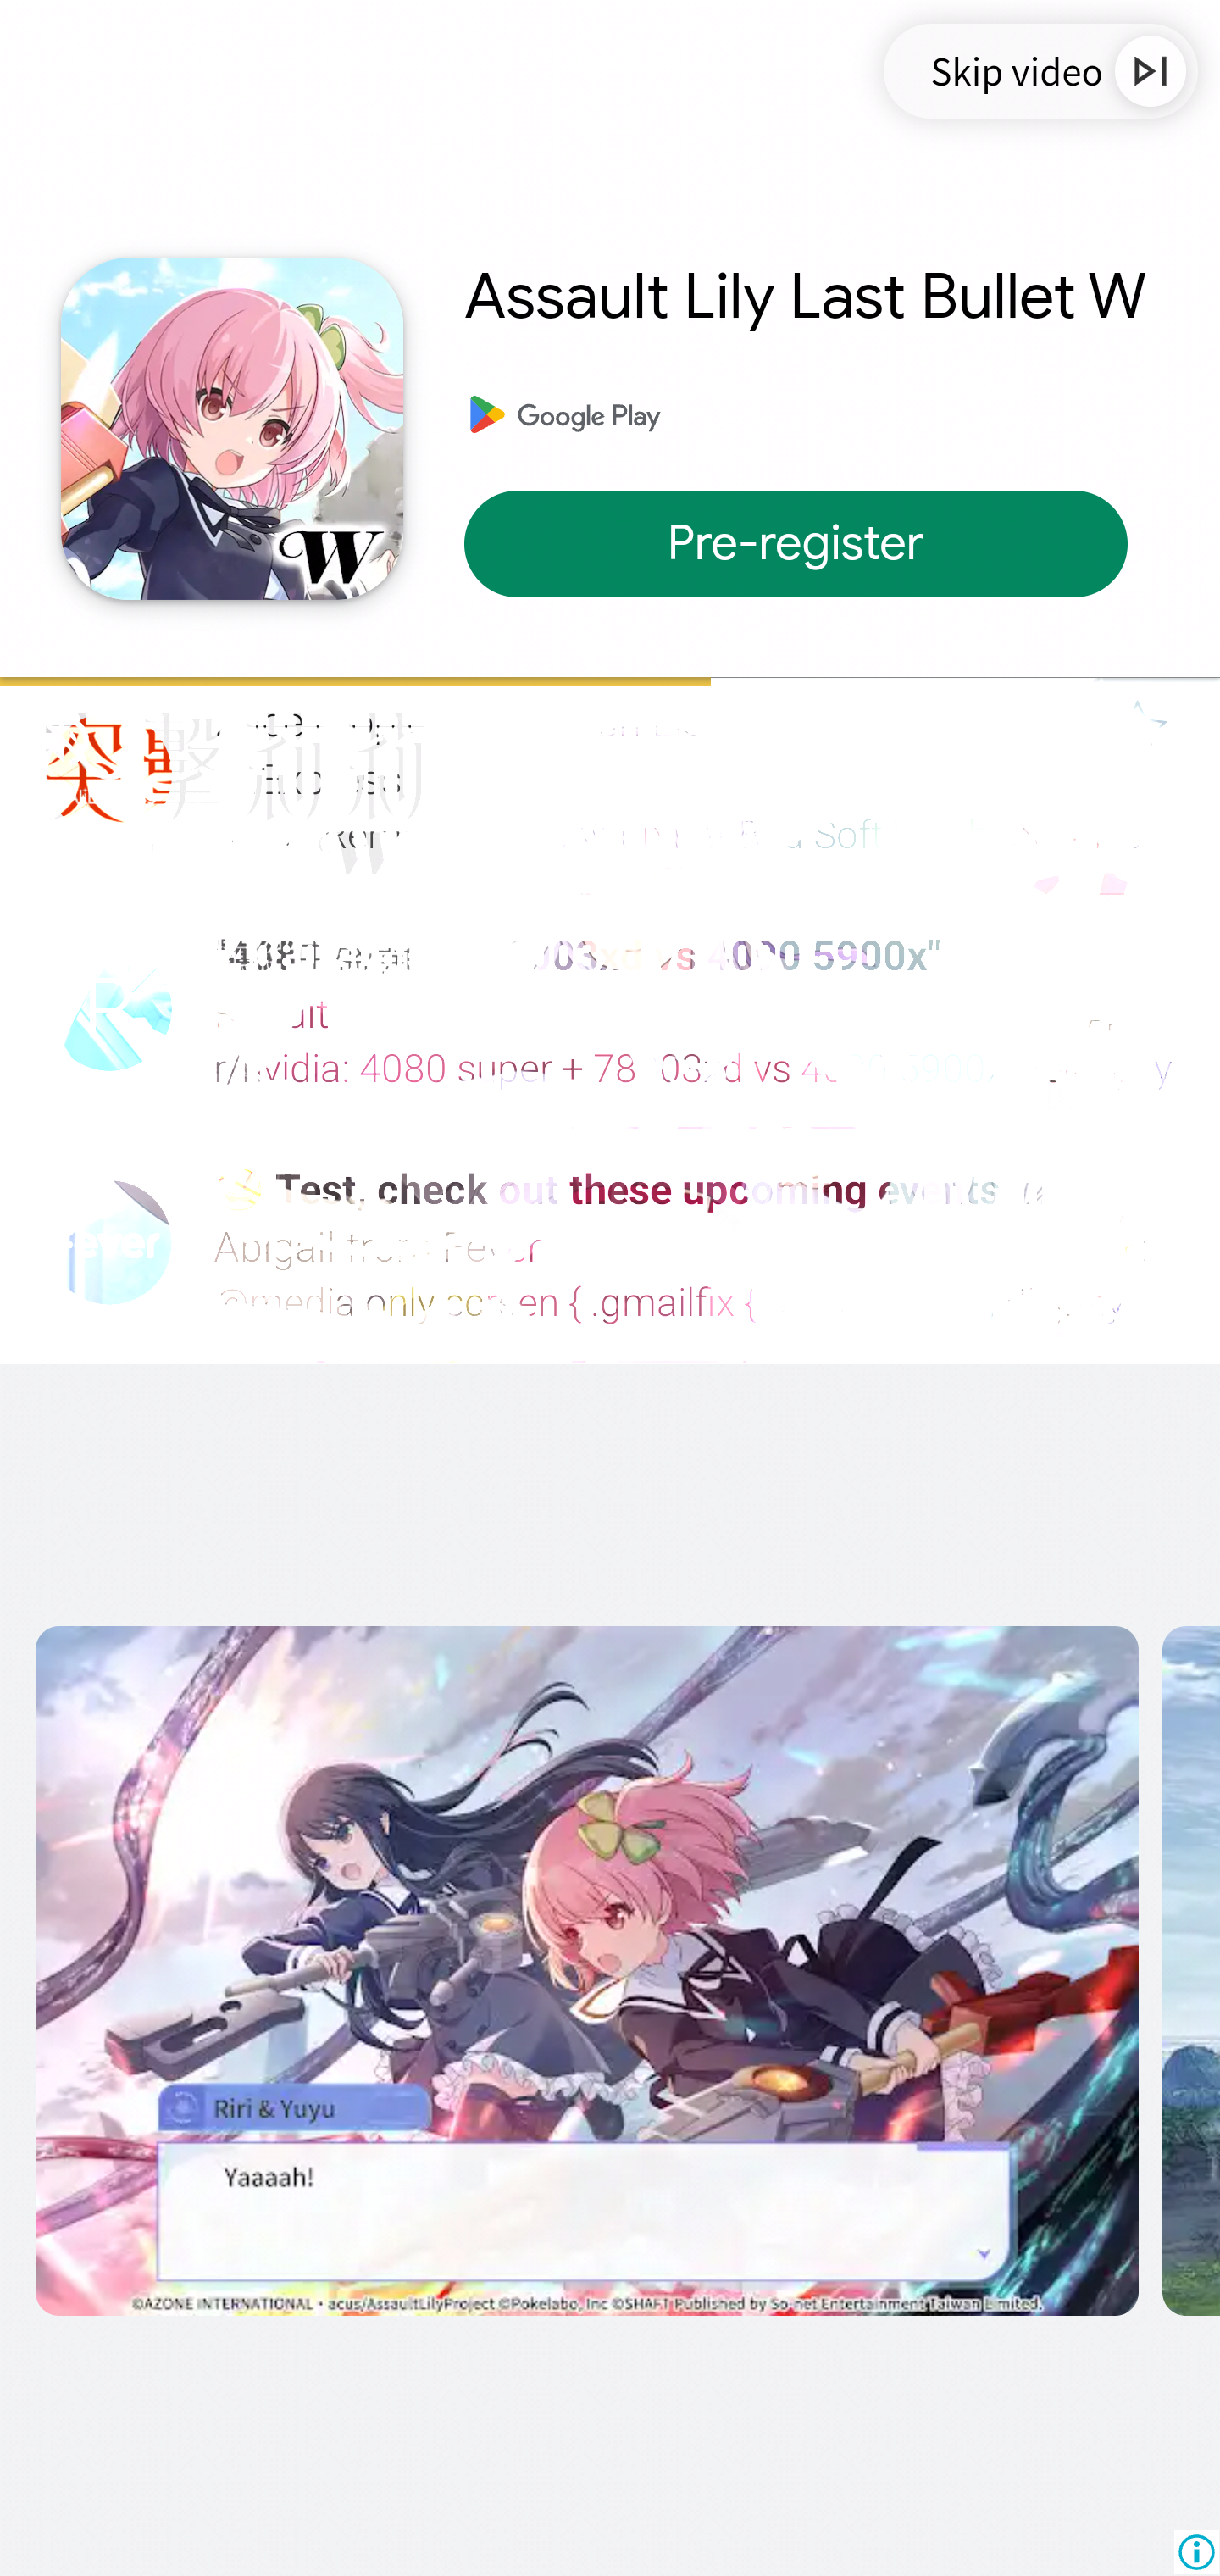  Describe the element at coordinates (812, 544) in the screenshot. I see `Pre-register` at that location.